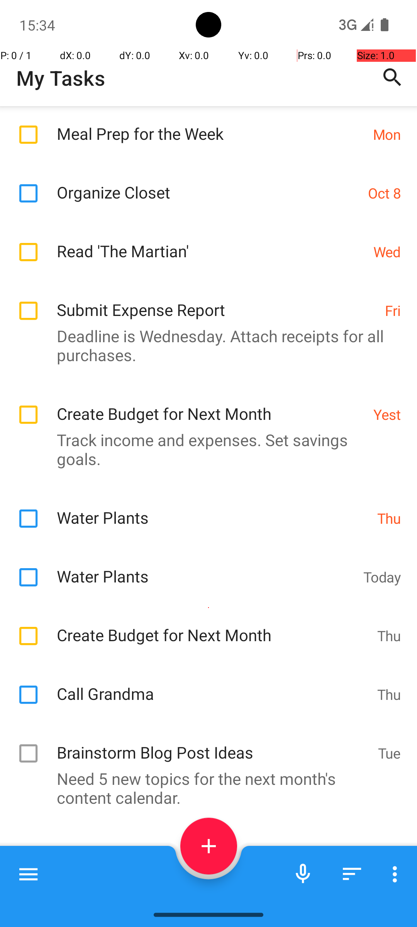 The image size is (417, 927). I want to click on Need 5 new topics for the next month's content calendar., so click(205, 788).